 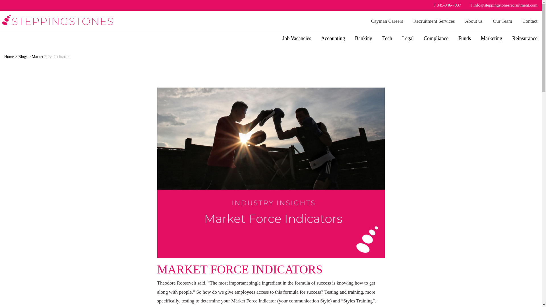 I want to click on 345-946-7837, so click(x=445, y=5).